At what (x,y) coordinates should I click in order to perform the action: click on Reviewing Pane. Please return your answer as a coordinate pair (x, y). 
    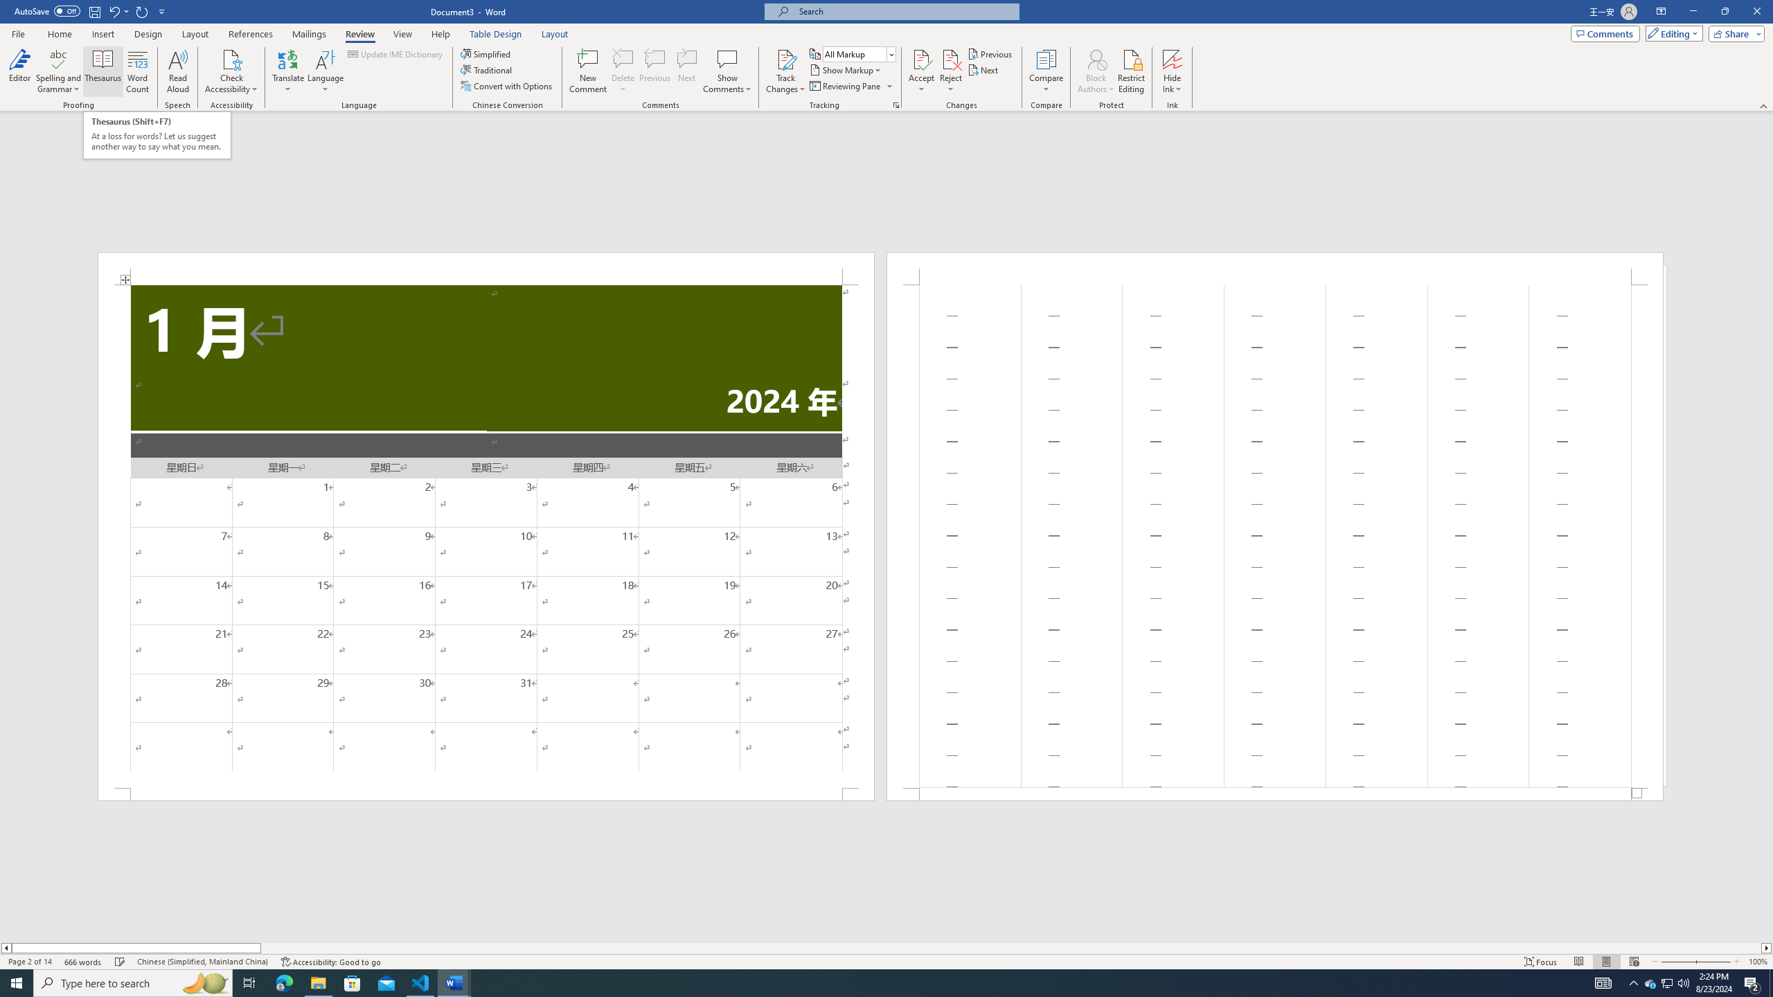
    Looking at the image, I should click on (845, 86).